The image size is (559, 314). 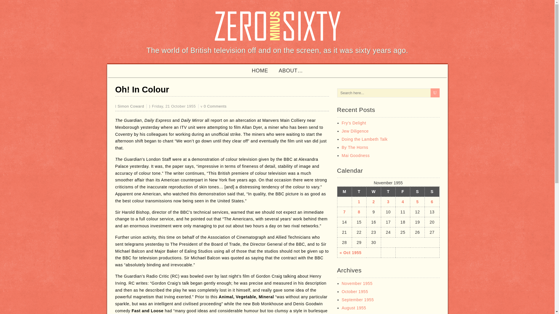 I want to click on Thursday, so click(x=388, y=192).